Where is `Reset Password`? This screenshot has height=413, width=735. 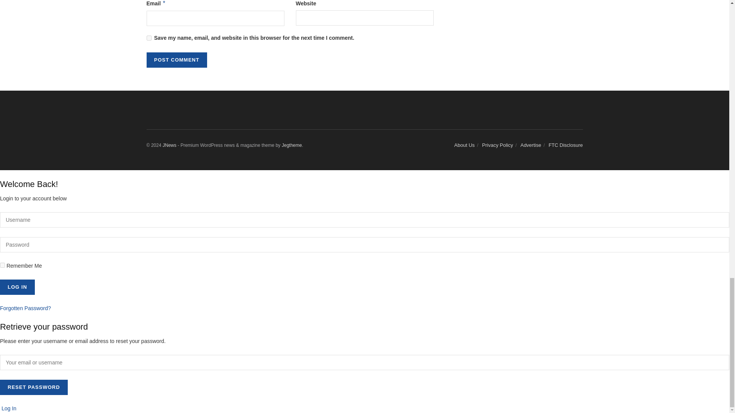 Reset Password is located at coordinates (34, 387).